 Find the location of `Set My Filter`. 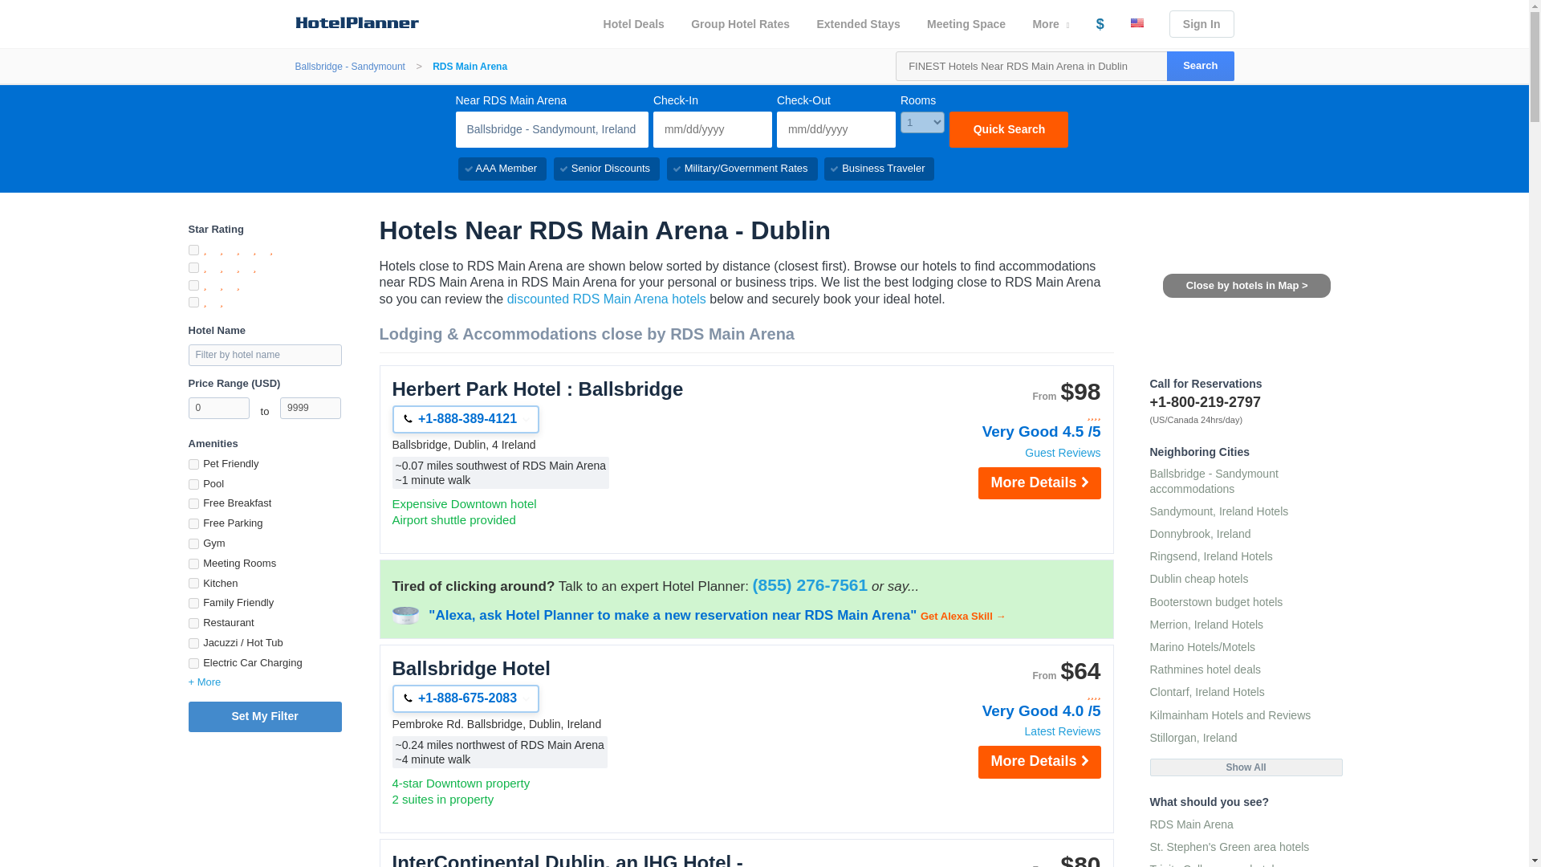

Set My Filter is located at coordinates (264, 716).